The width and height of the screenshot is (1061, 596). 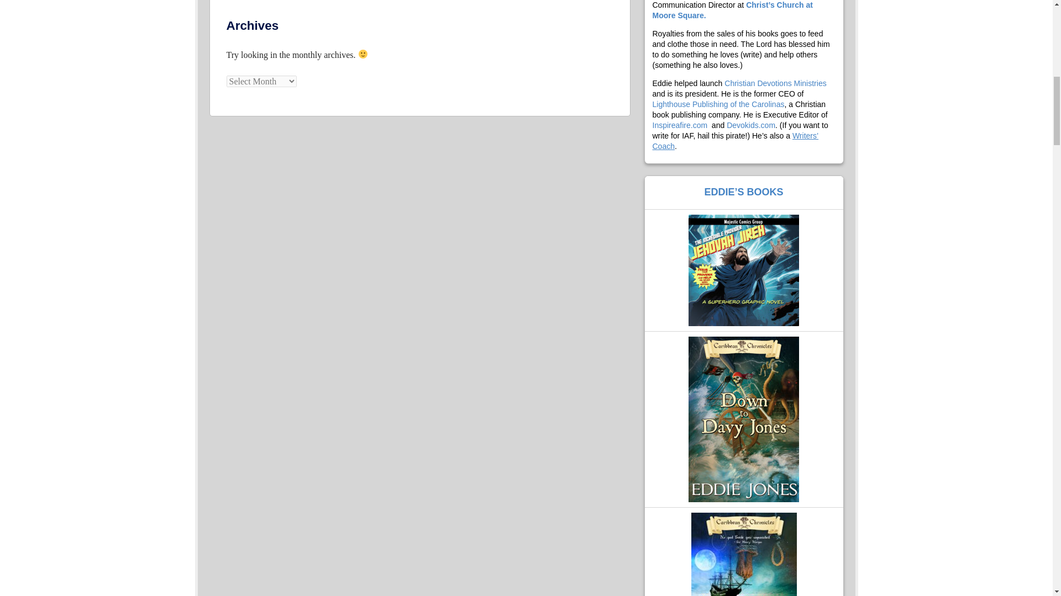 What do you see at coordinates (751, 125) in the screenshot?
I see `Devokids.com` at bounding box center [751, 125].